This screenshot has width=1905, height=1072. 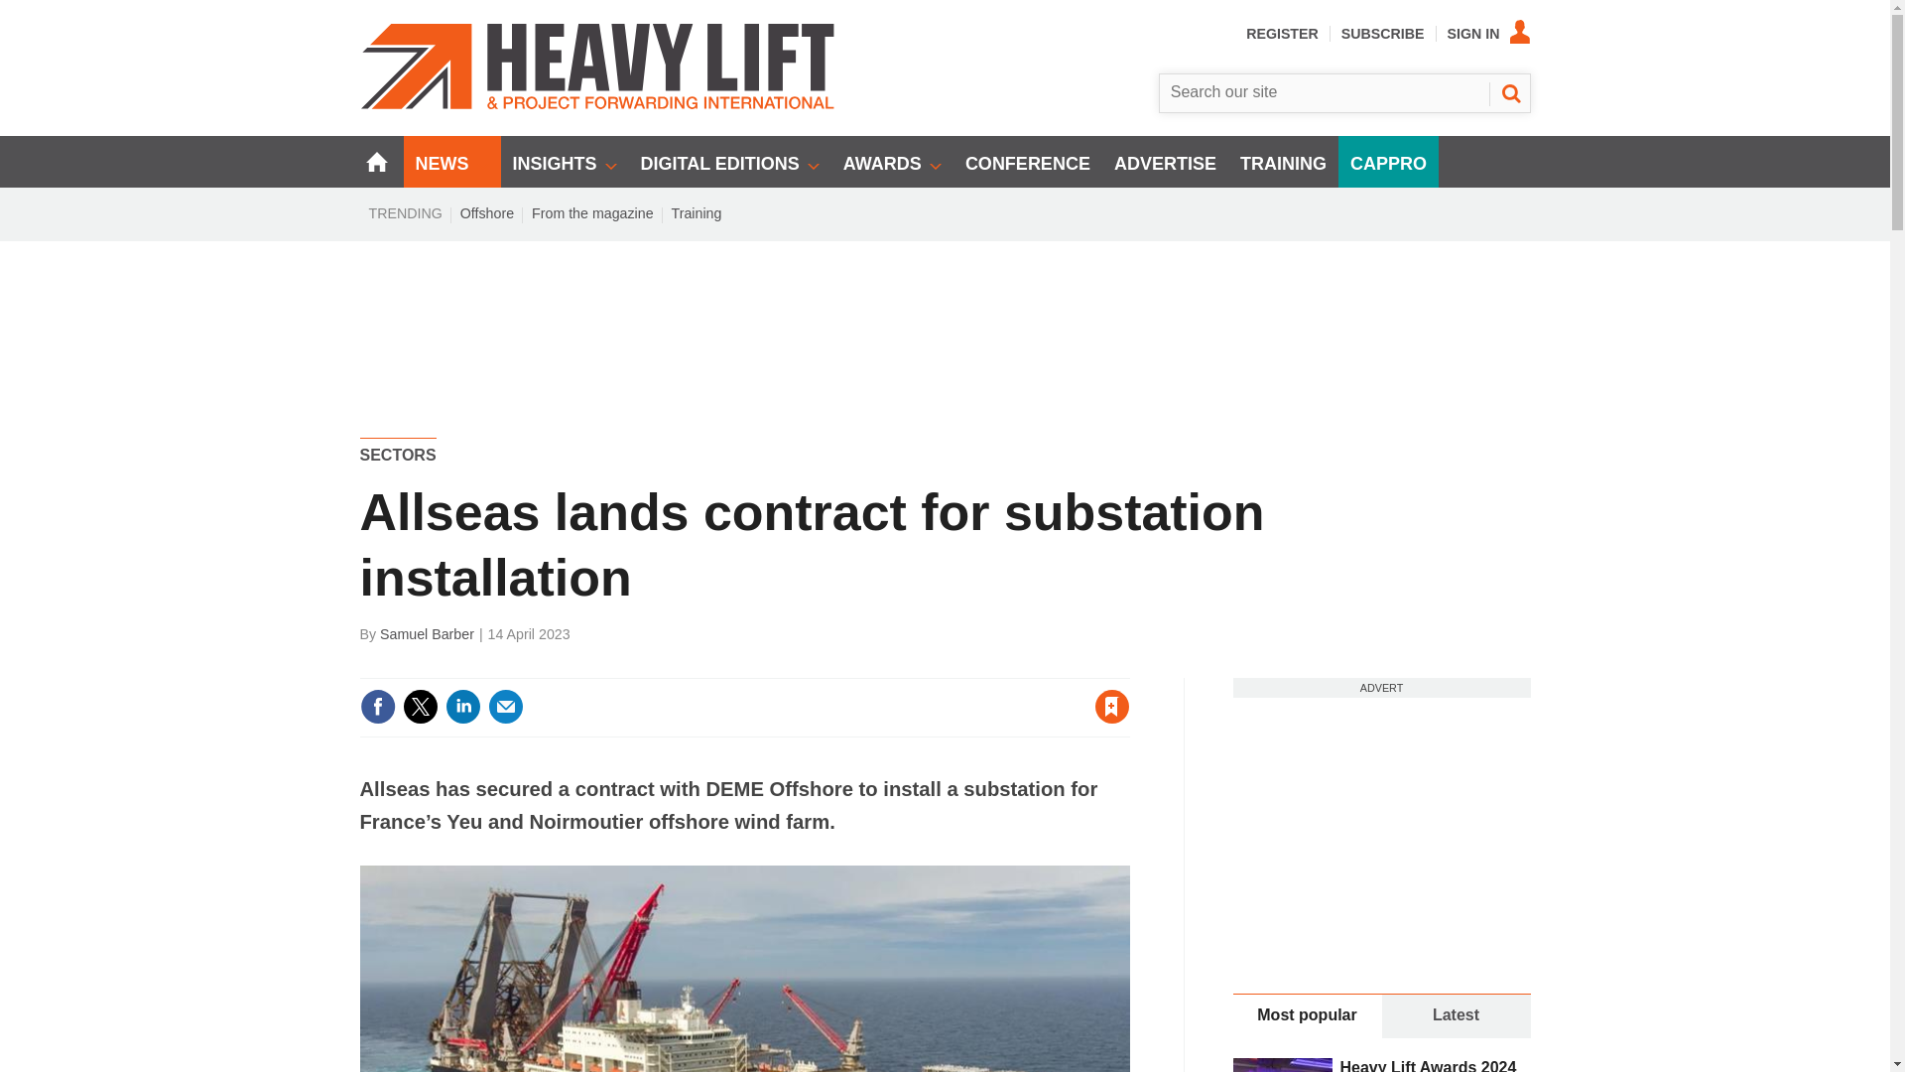 What do you see at coordinates (1383, 34) in the screenshot?
I see `SUBSCRIBE` at bounding box center [1383, 34].